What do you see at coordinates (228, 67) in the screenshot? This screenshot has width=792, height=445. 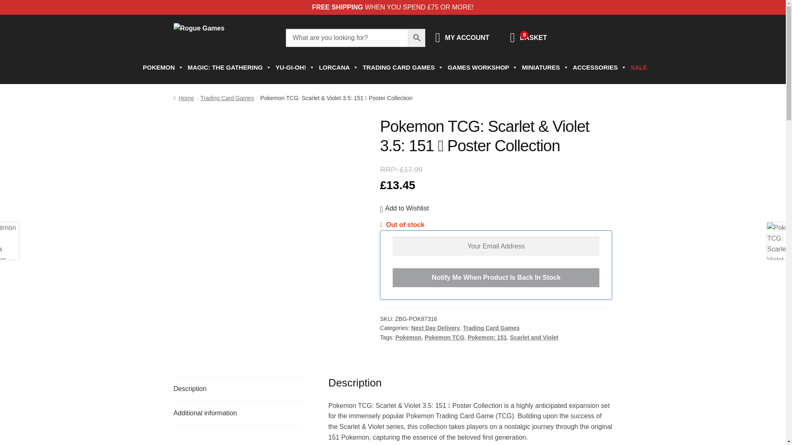 I see `MAGIC: THE GATHERING` at bounding box center [228, 67].